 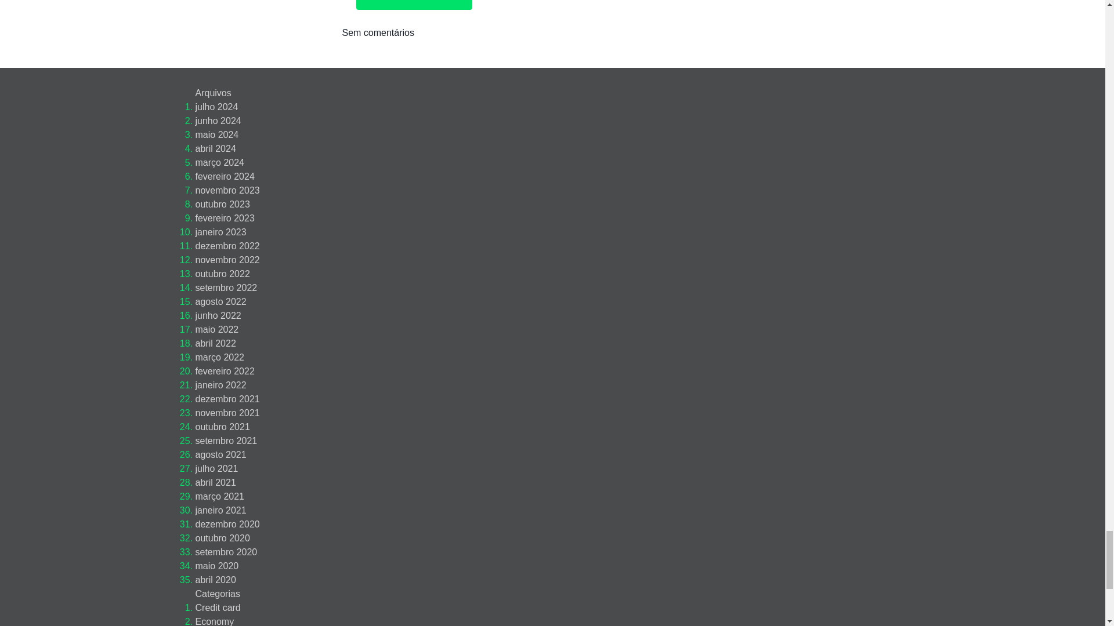 I want to click on novembro 2021, so click(x=227, y=413).